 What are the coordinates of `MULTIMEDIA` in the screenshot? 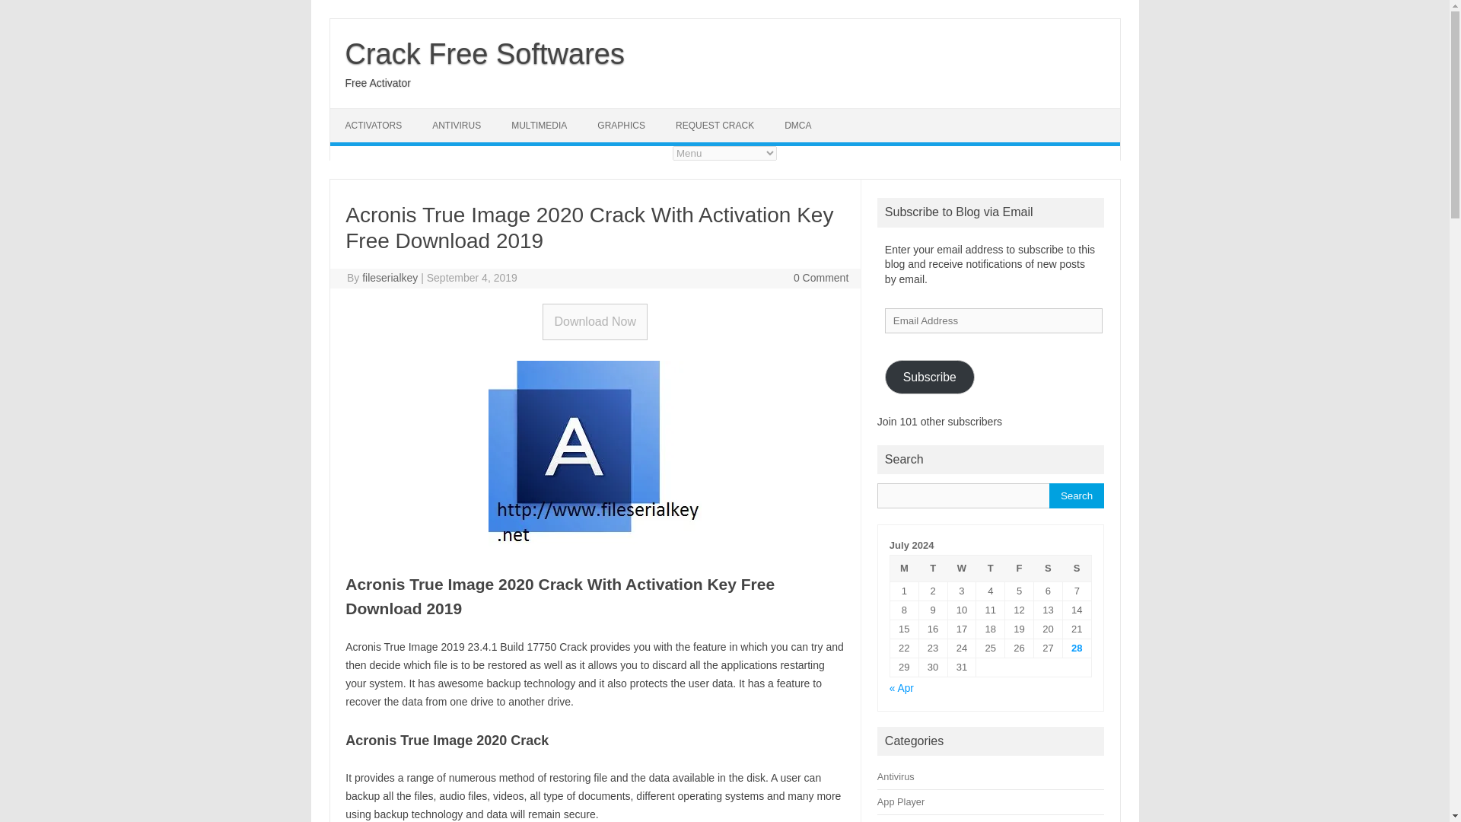 It's located at (539, 125).